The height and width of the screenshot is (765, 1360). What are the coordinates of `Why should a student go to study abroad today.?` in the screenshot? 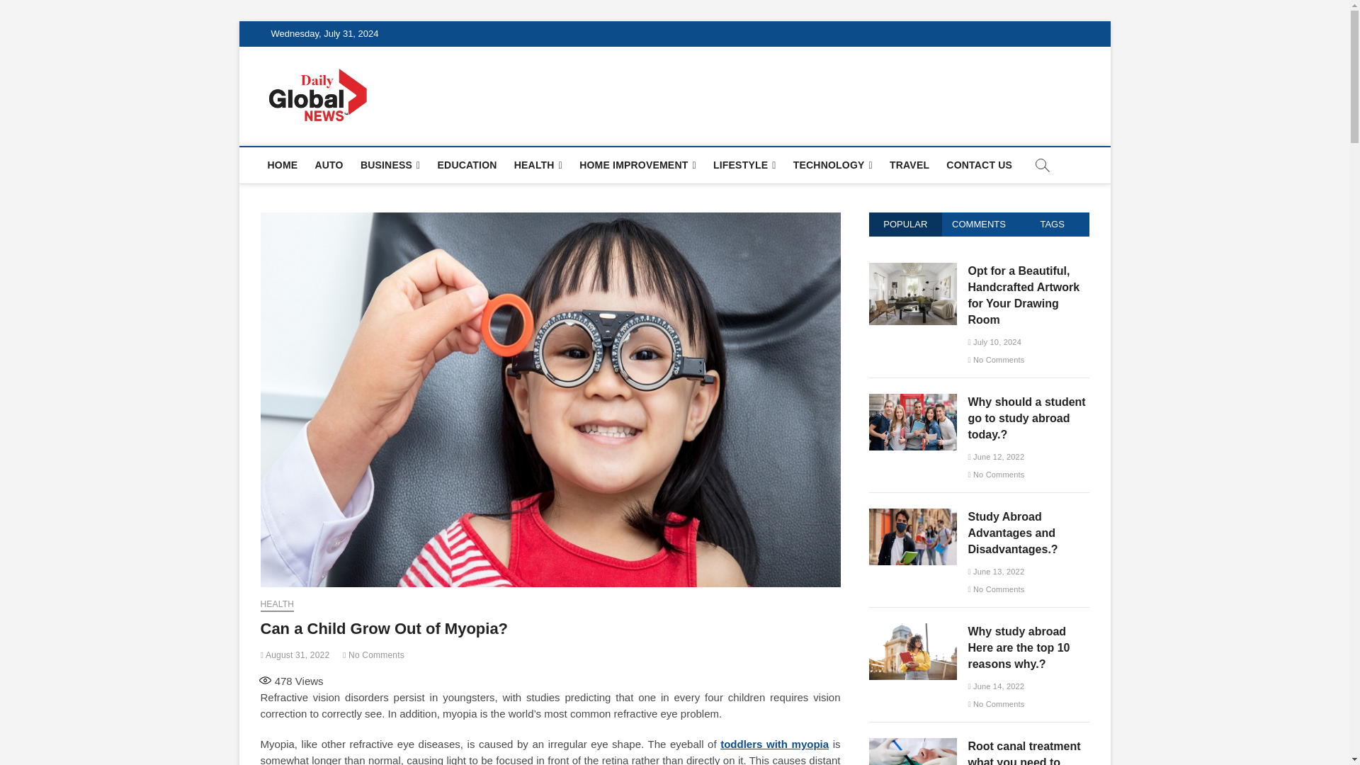 It's located at (912, 368).